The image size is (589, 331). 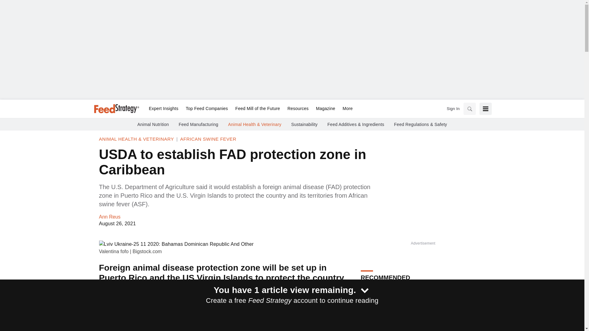 I want to click on Feed Manufacturing, so click(x=198, y=124).